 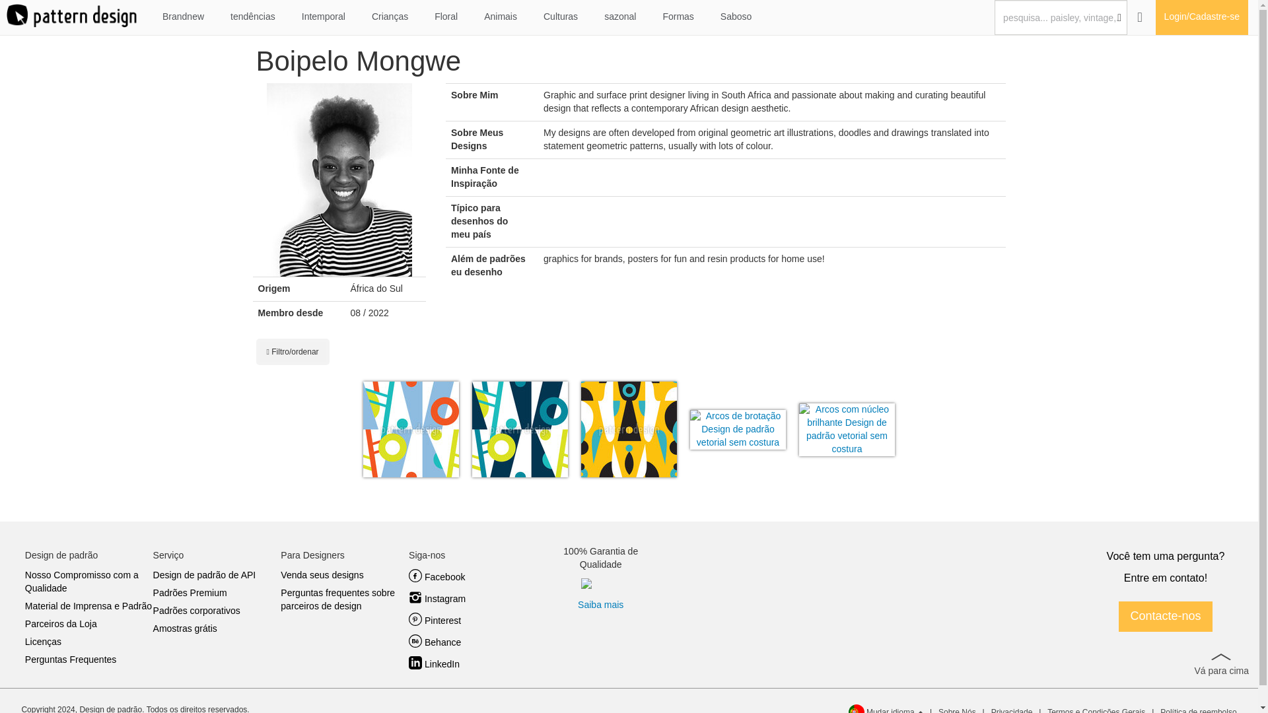 I want to click on Brandnew, so click(x=183, y=17).